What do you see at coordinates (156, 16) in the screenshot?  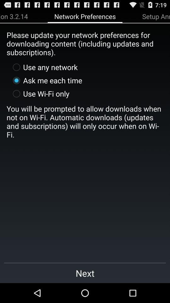 I see `flip until the setup annotation sync` at bounding box center [156, 16].